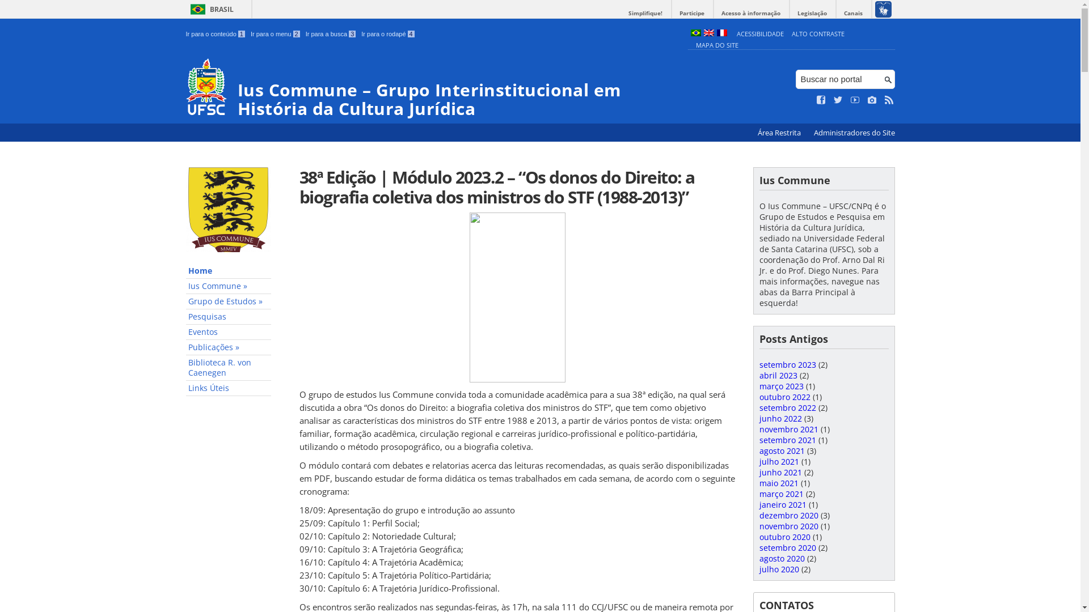 This screenshot has height=612, width=1089. Describe the element at coordinates (778, 375) in the screenshot. I see `abril 2023` at that location.